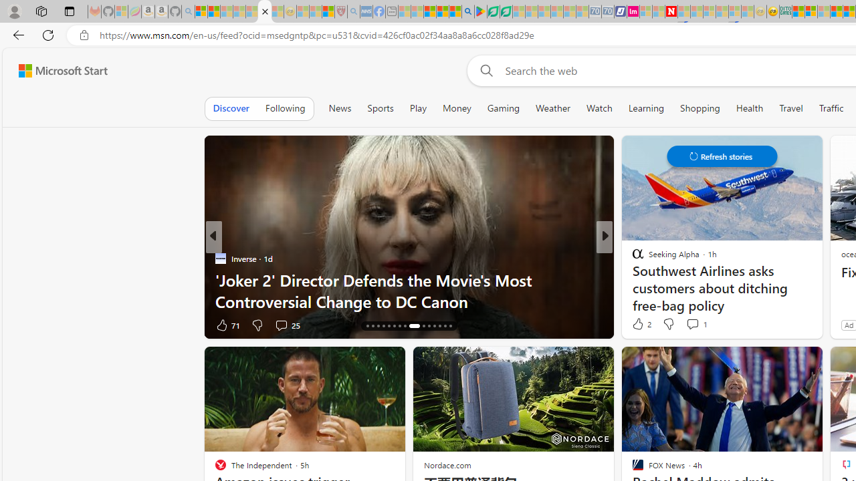 This screenshot has width=856, height=481. I want to click on MSNBC - MSN - Sleeping, so click(405, 12).